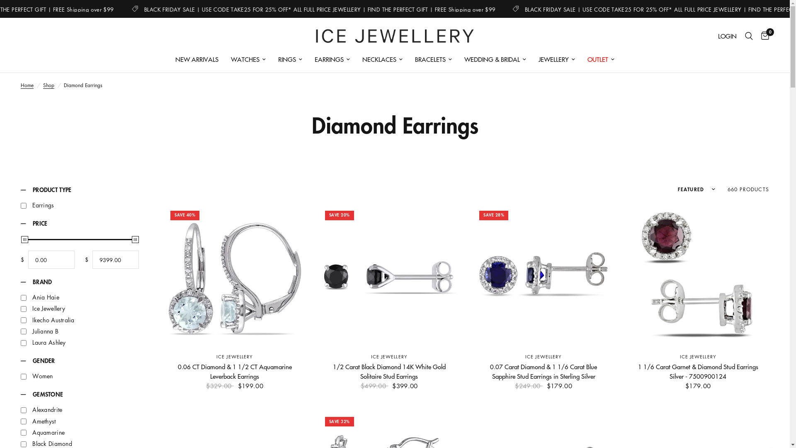 The width and height of the screenshot is (796, 448). Describe the element at coordinates (749, 36) in the screenshot. I see `Search` at that location.